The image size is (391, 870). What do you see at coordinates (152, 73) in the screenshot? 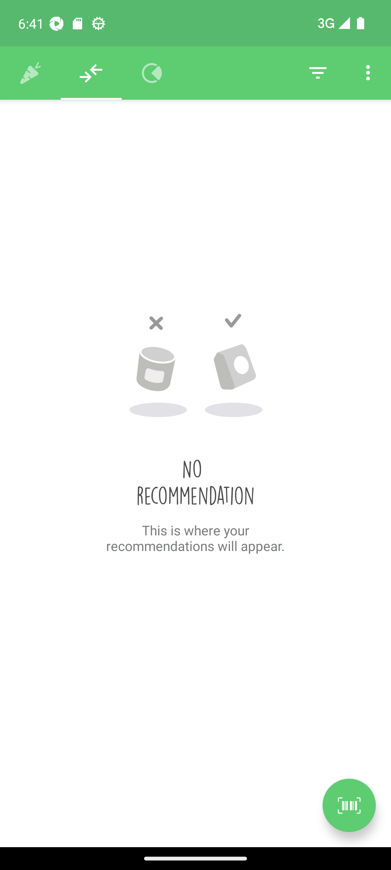
I see `Overview` at bounding box center [152, 73].